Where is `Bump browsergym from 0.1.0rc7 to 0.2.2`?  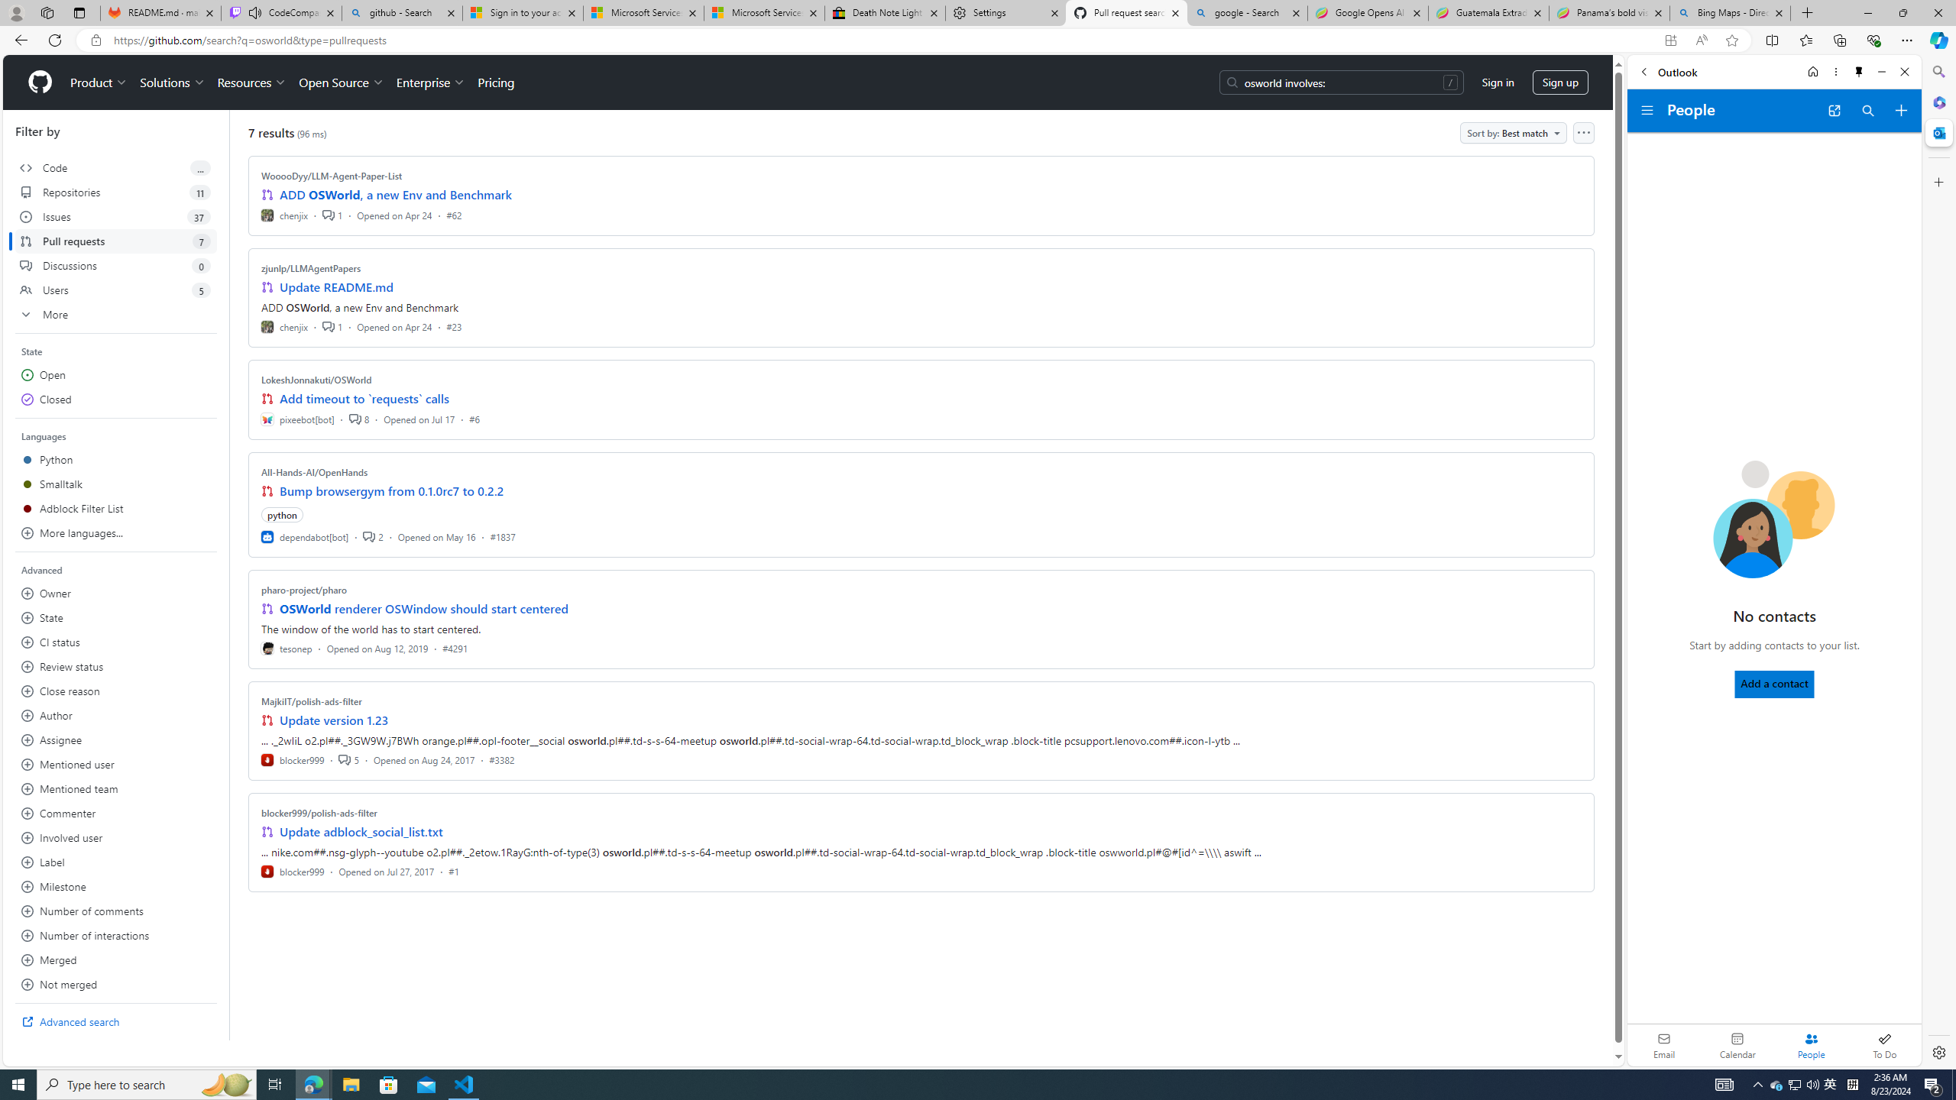
Bump browsergym from 0.1.0rc7 to 0.2.2 is located at coordinates (392, 490).